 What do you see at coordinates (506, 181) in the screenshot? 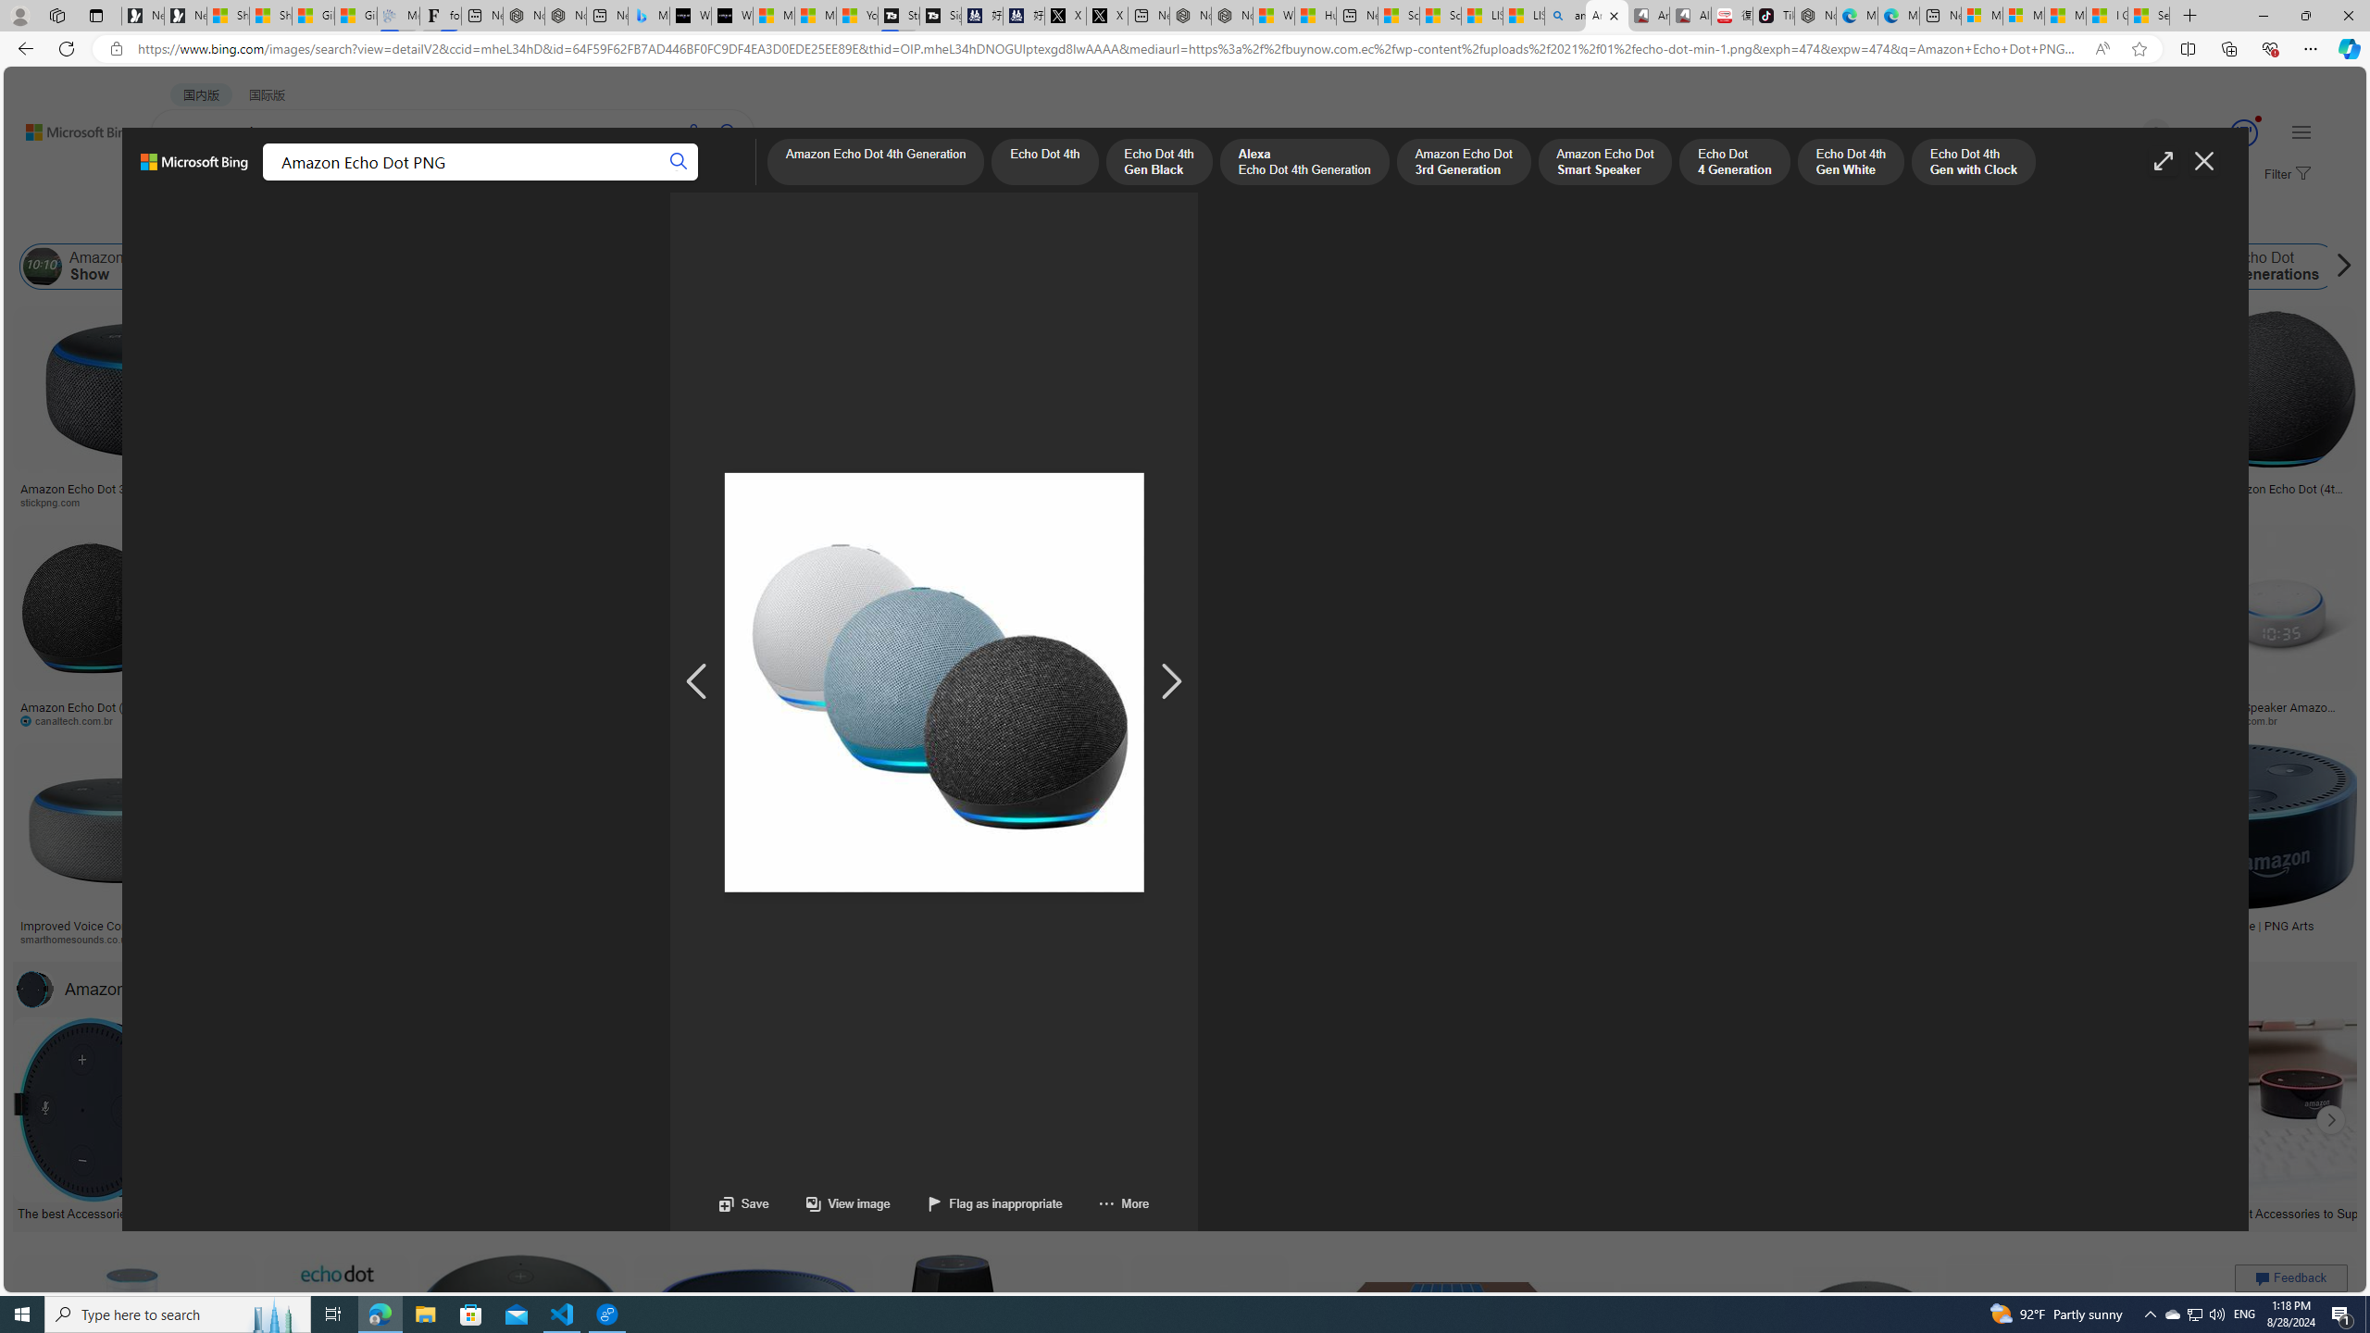
I see `ACADEMIC` at bounding box center [506, 181].